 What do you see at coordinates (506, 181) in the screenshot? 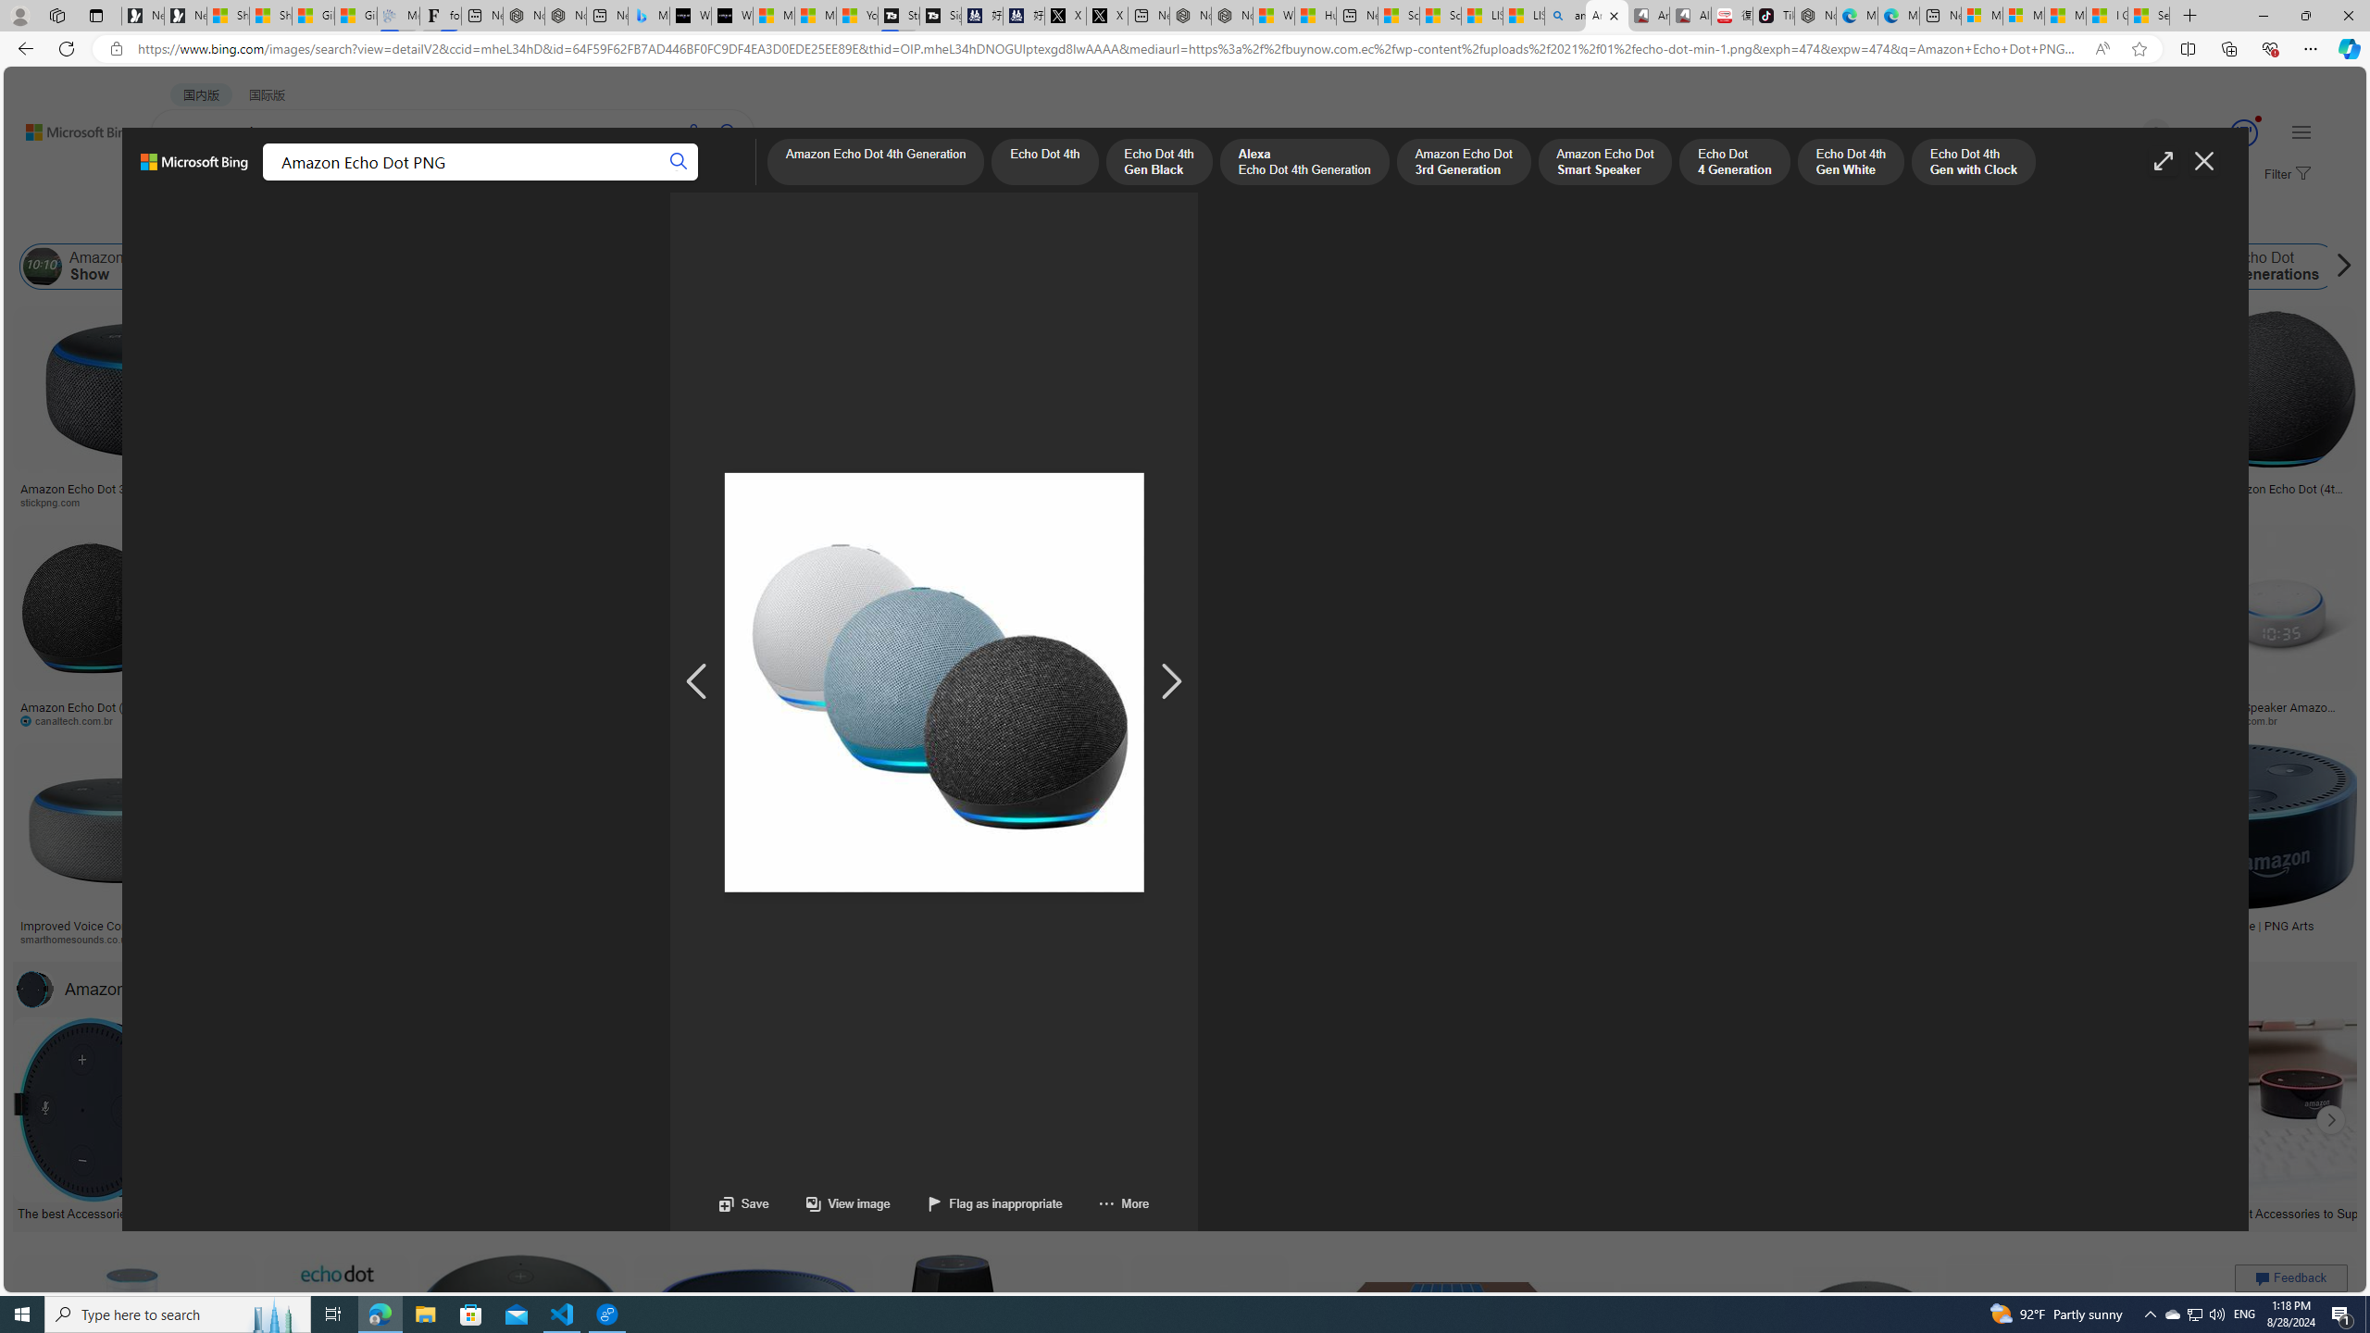
I see `ACADEMIC` at bounding box center [506, 181].